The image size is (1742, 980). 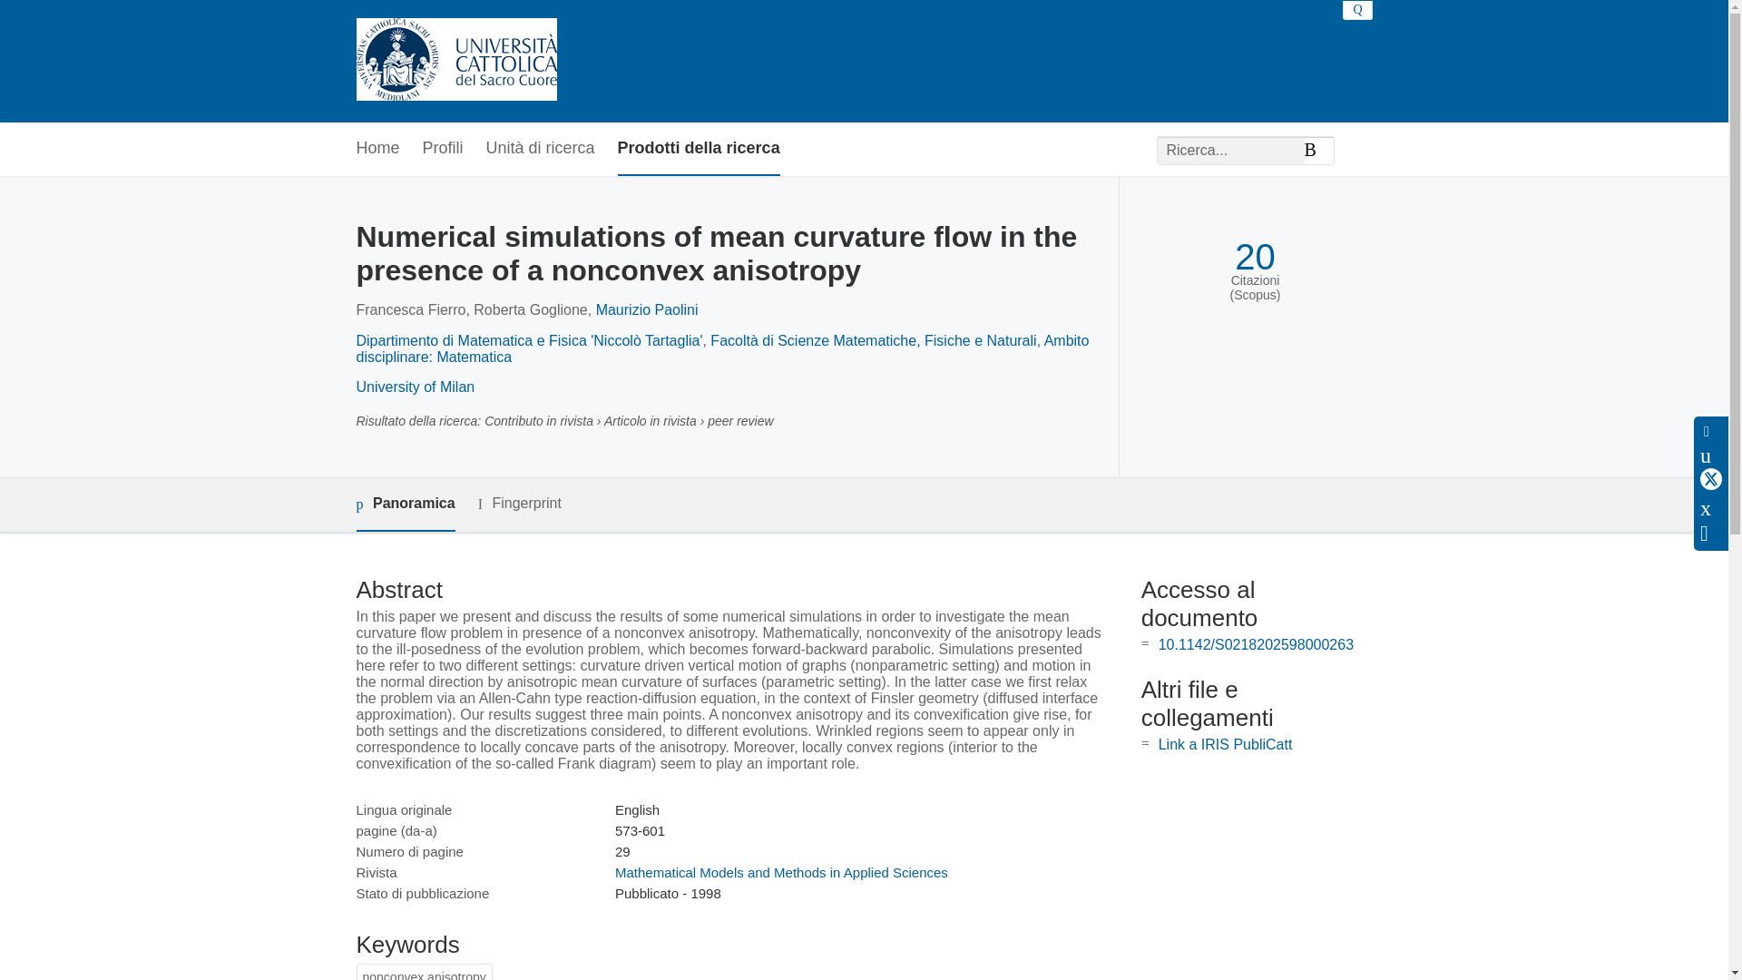 What do you see at coordinates (414, 387) in the screenshot?
I see `University of Milan` at bounding box center [414, 387].